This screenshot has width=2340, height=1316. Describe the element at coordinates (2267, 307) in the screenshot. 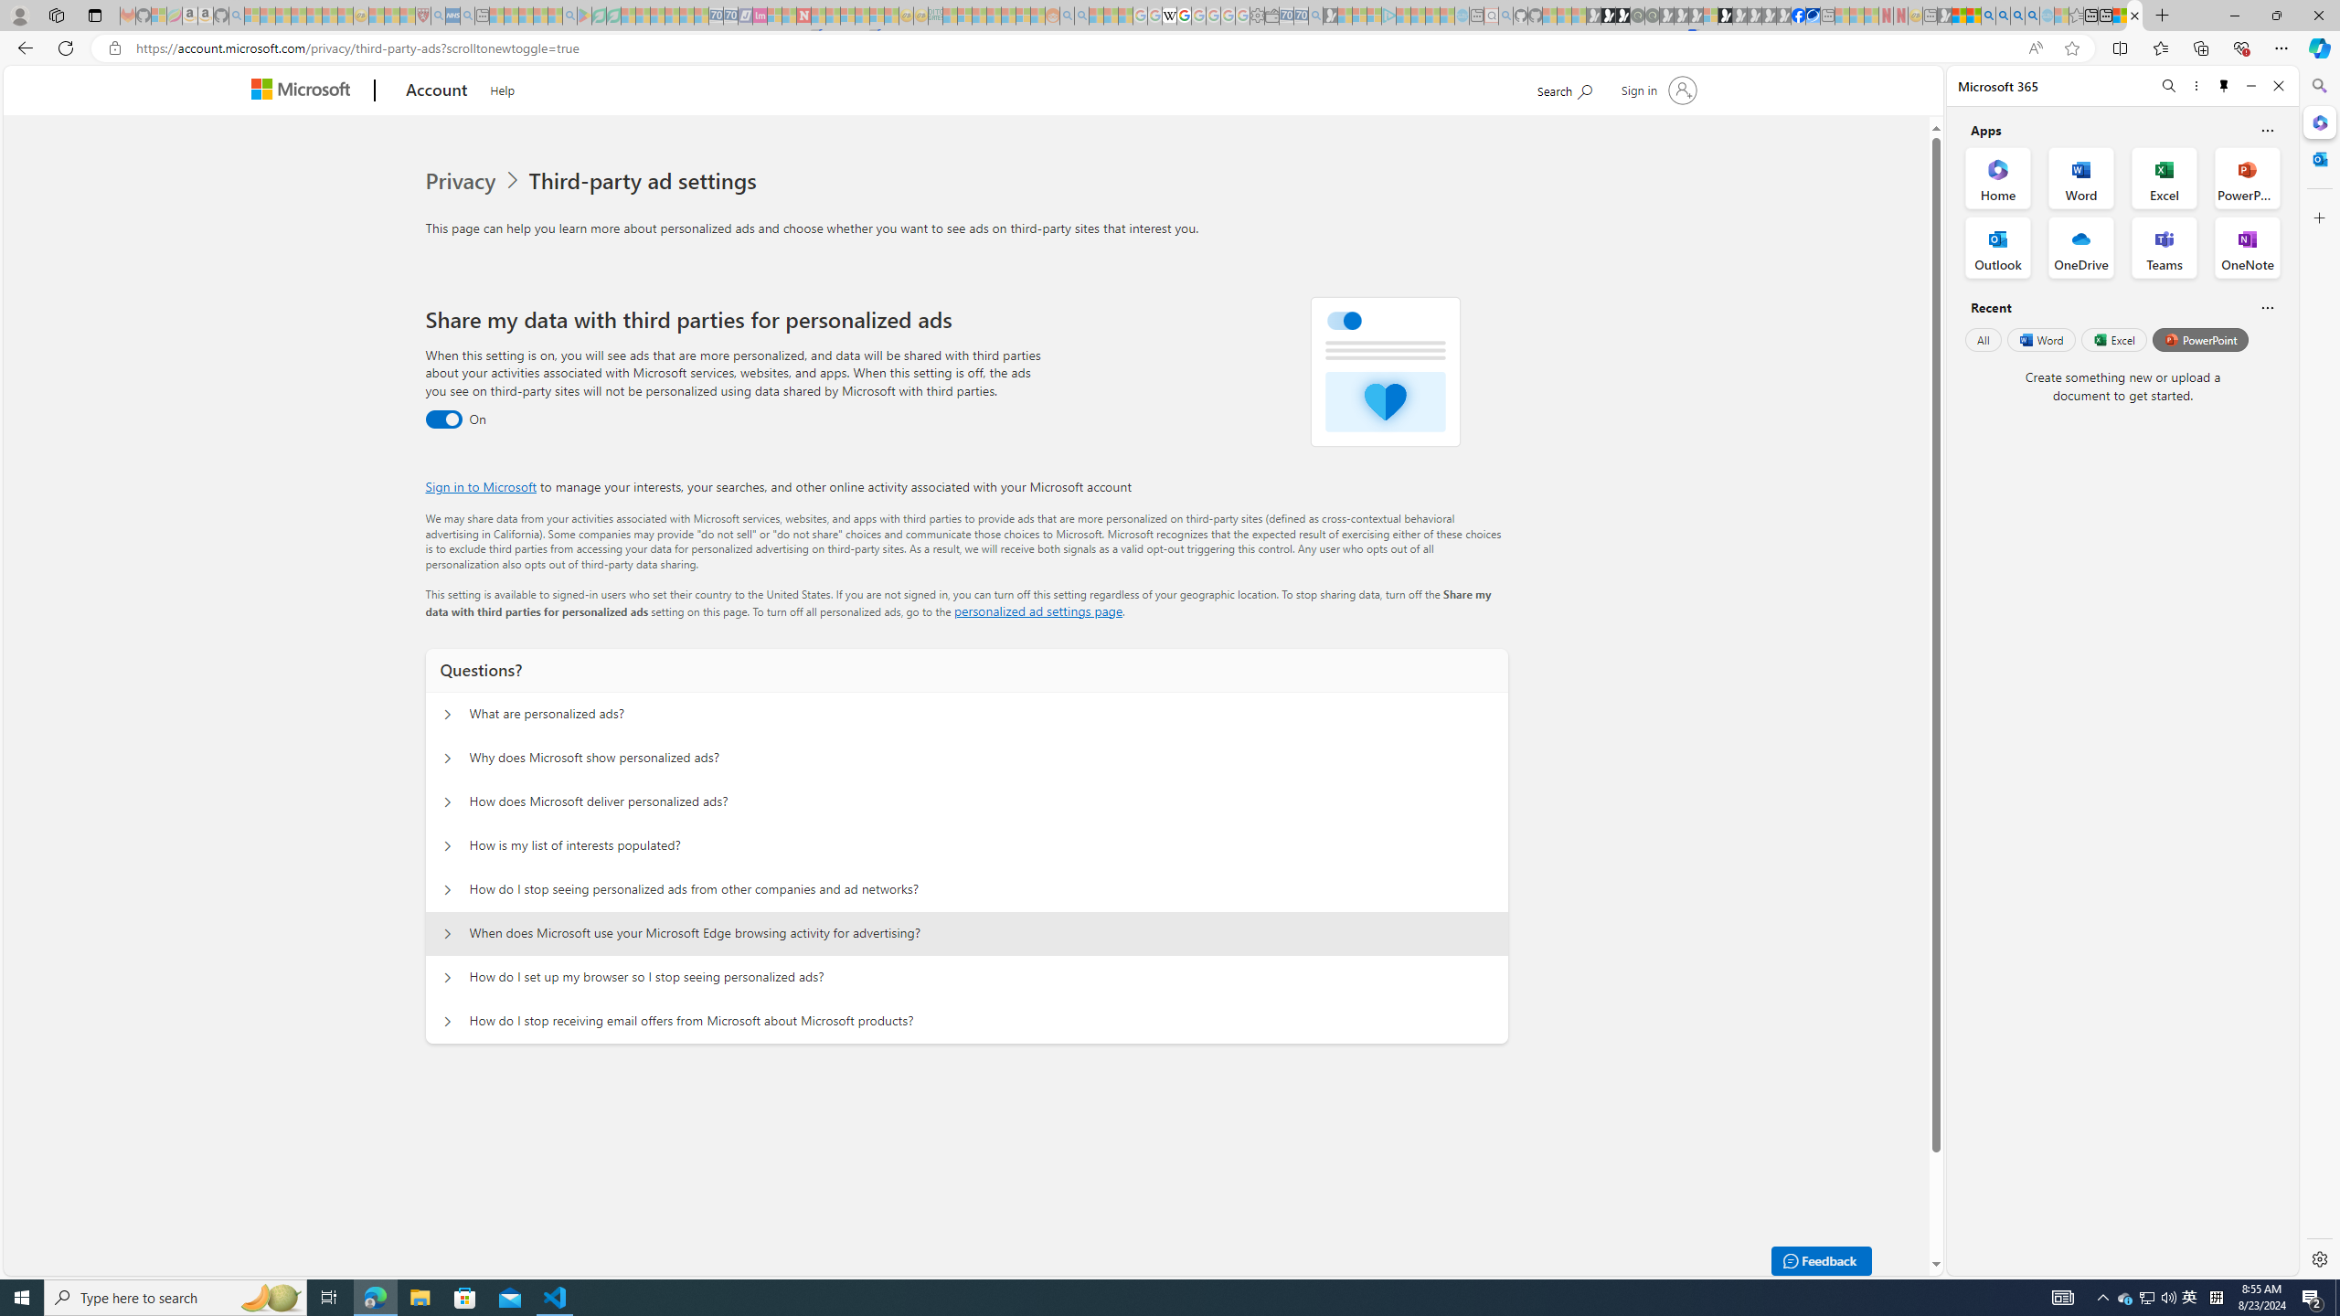

I see `Is this helpful?` at that location.